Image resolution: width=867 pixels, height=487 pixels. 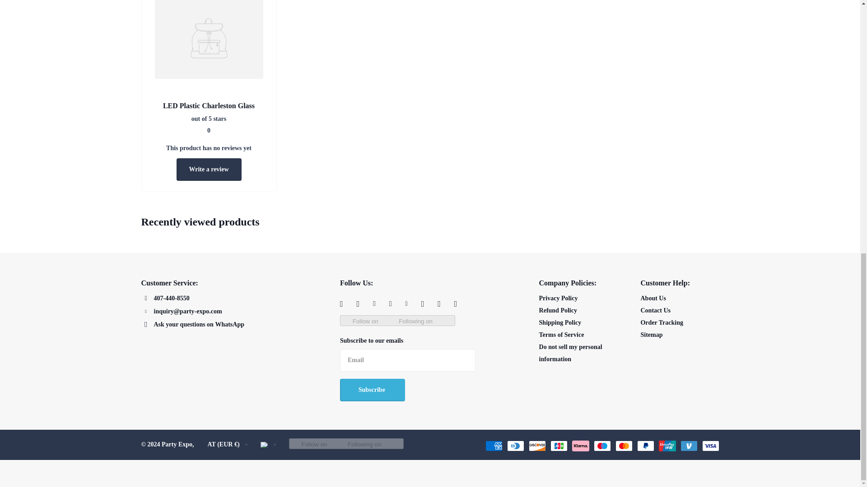 What do you see at coordinates (653, 298) in the screenshot?
I see `About Us` at bounding box center [653, 298].